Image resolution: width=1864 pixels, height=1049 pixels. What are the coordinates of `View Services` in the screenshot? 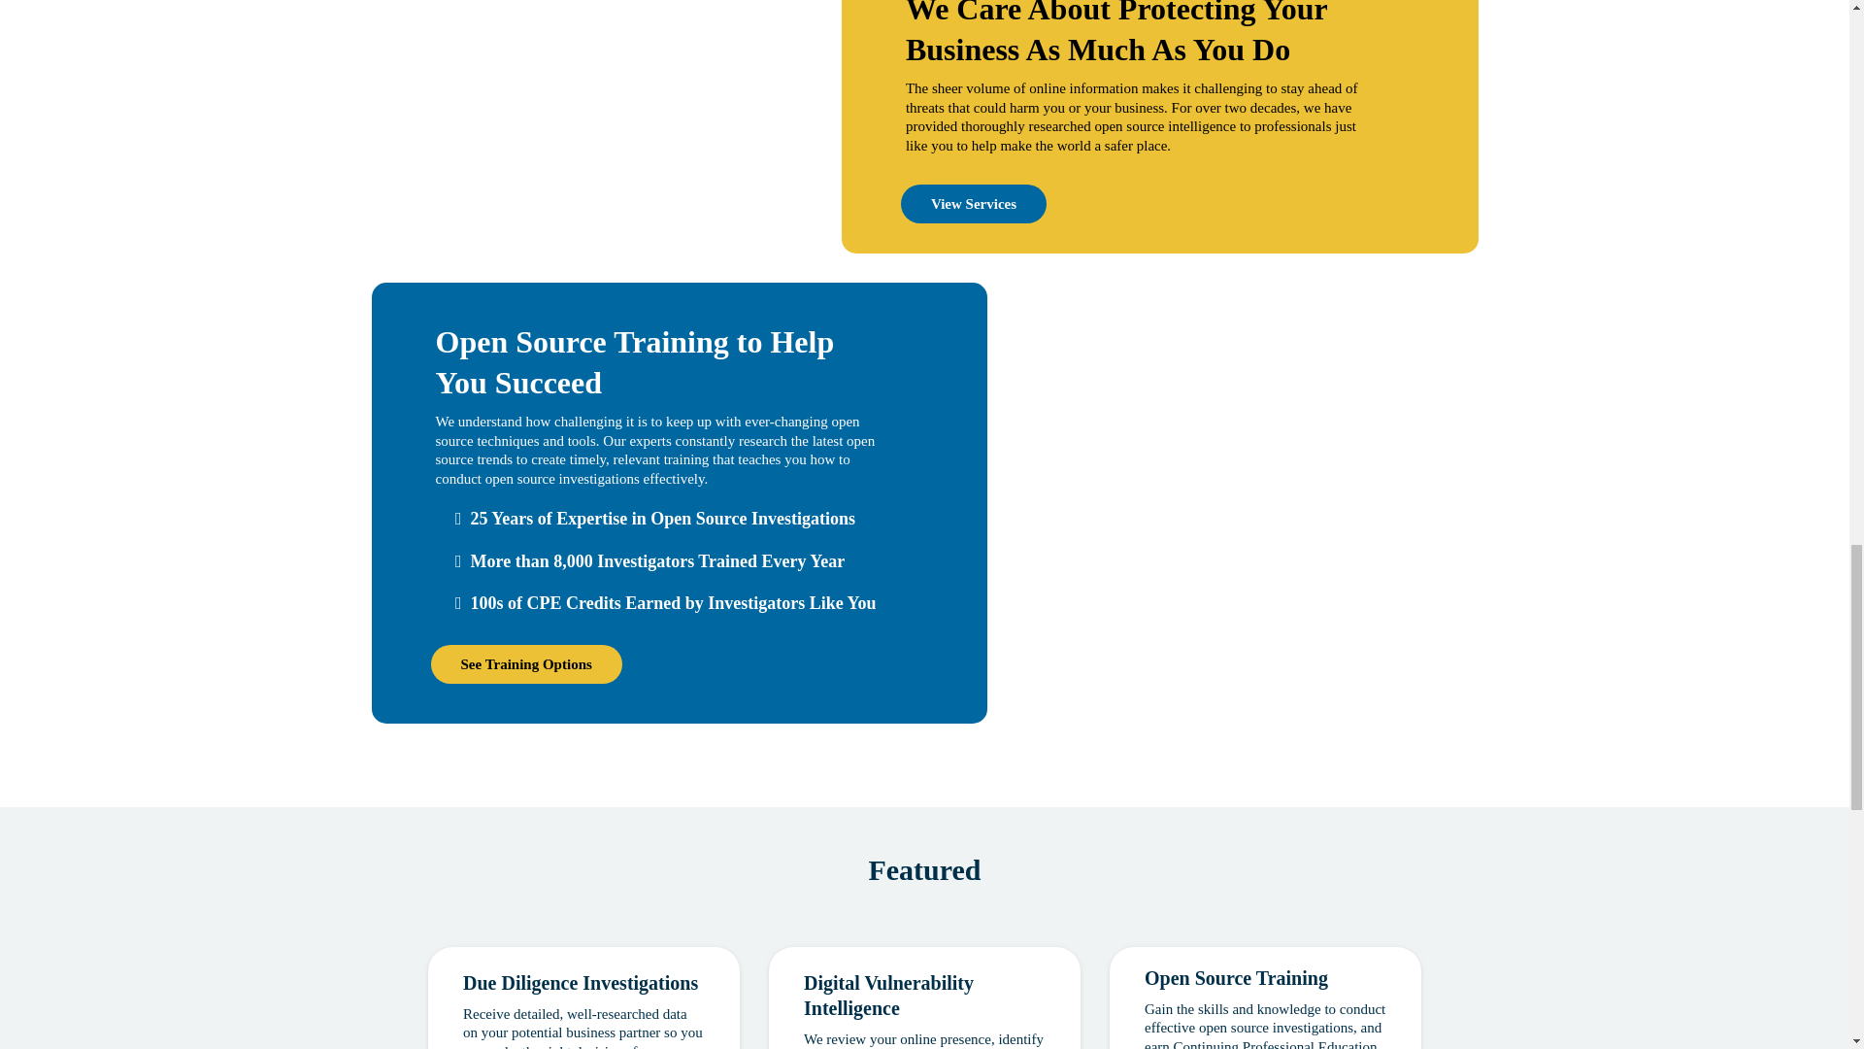 It's located at (973, 204).